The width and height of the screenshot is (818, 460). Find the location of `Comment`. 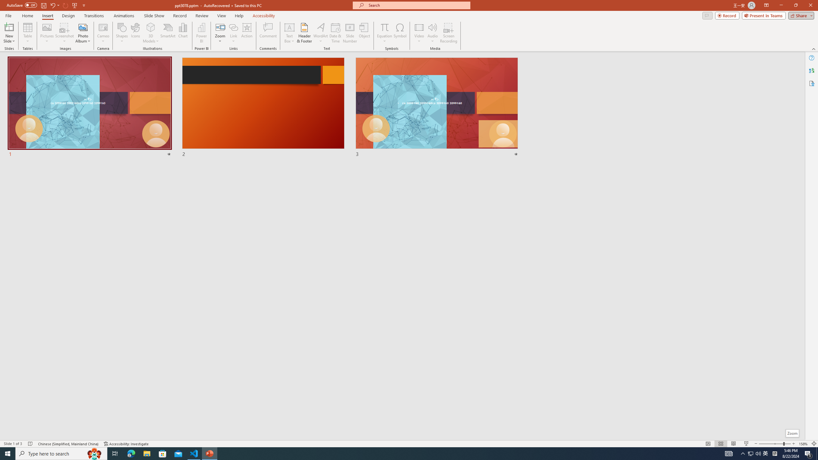

Comment is located at coordinates (268, 33).